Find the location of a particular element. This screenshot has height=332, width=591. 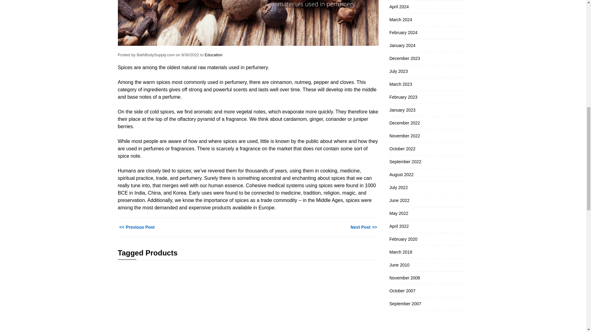

Next Post is located at coordinates (364, 227).